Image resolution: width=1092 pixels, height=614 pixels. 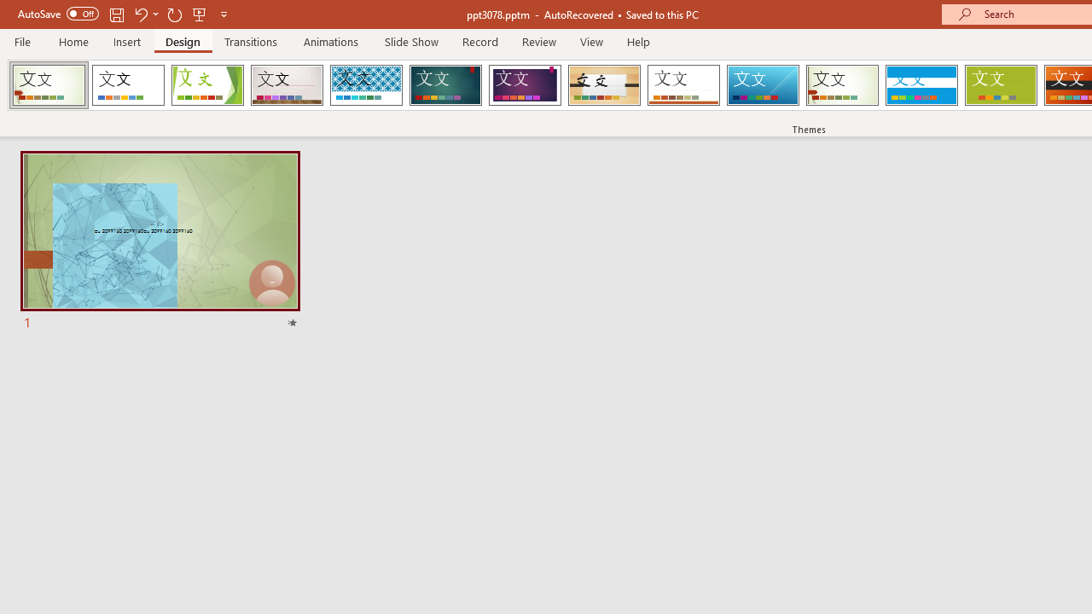 What do you see at coordinates (160, 242) in the screenshot?
I see `Slide` at bounding box center [160, 242].